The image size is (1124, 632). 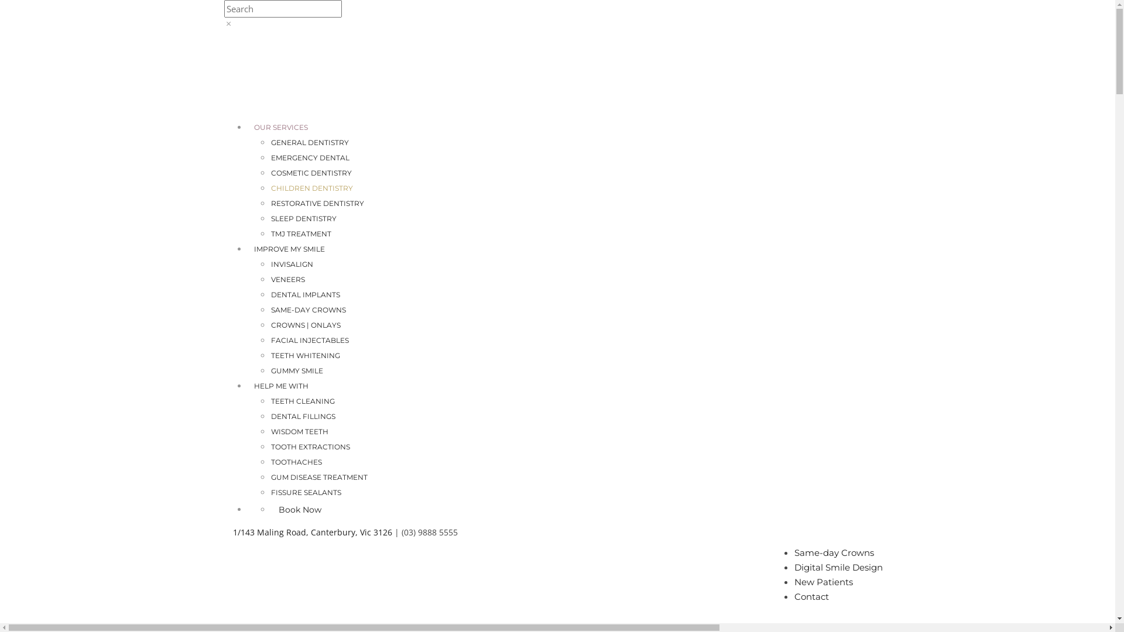 What do you see at coordinates (834, 552) in the screenshot?
I see `Same-day Crowns` at bounding box center [834, 552].